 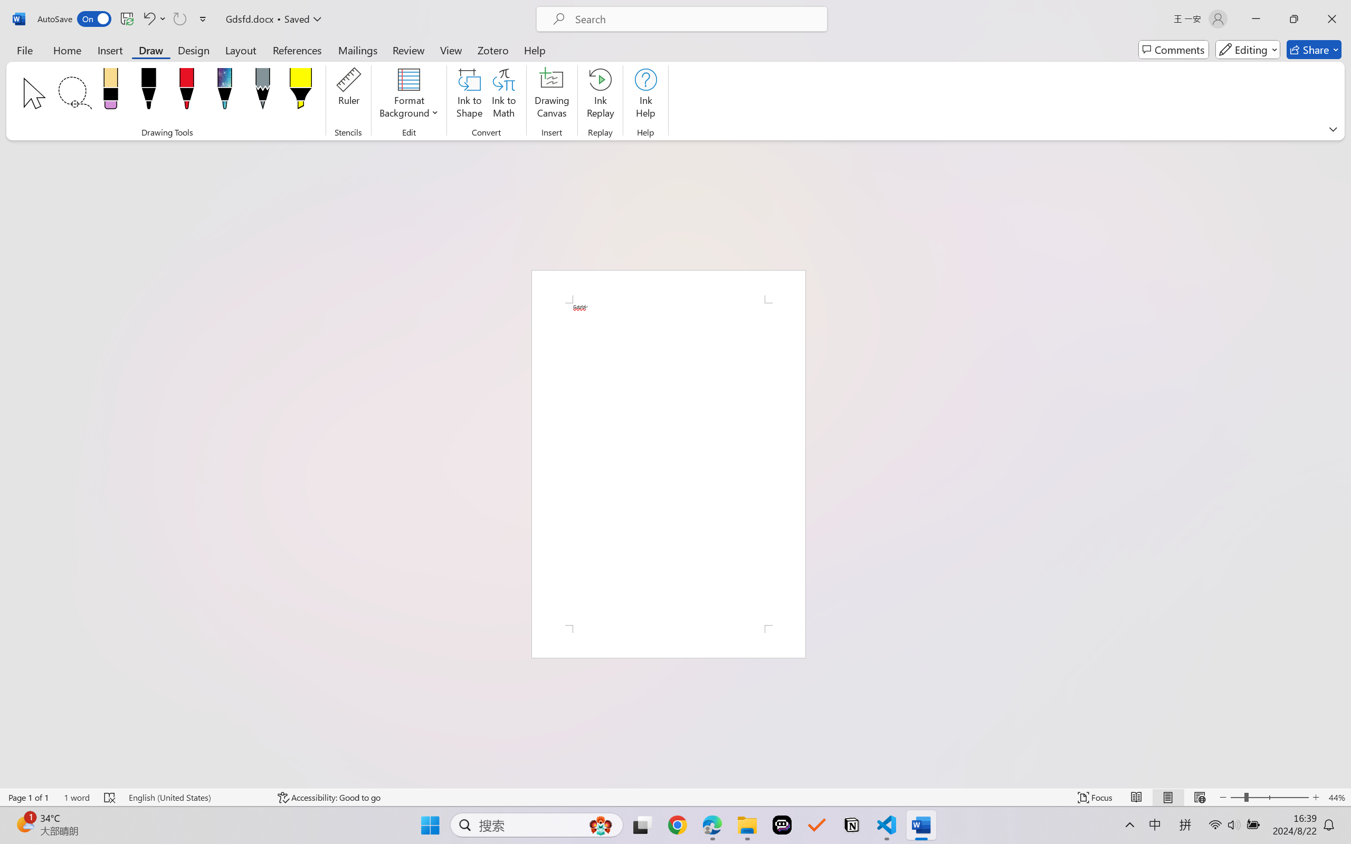 What do you see at coordinates (645, 448) in the screenshot?
I see `33%` at bounding box center [645, 448].